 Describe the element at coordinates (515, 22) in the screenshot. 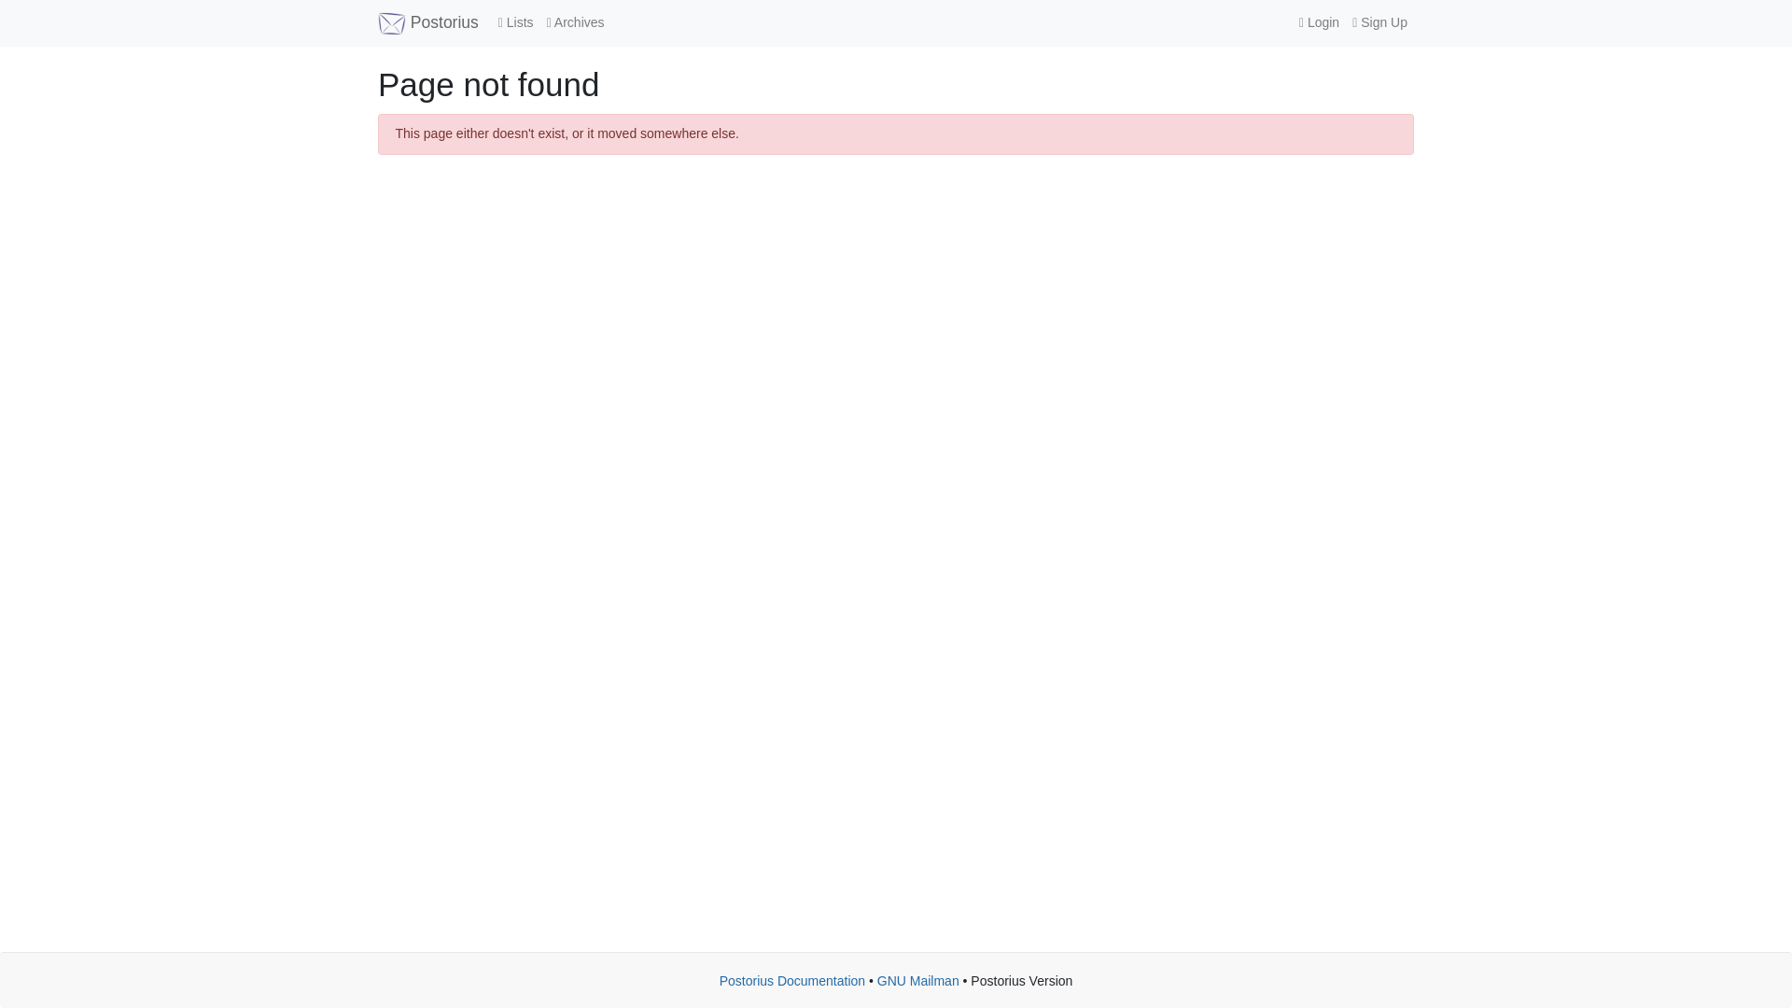

I see `Lists` at that location.